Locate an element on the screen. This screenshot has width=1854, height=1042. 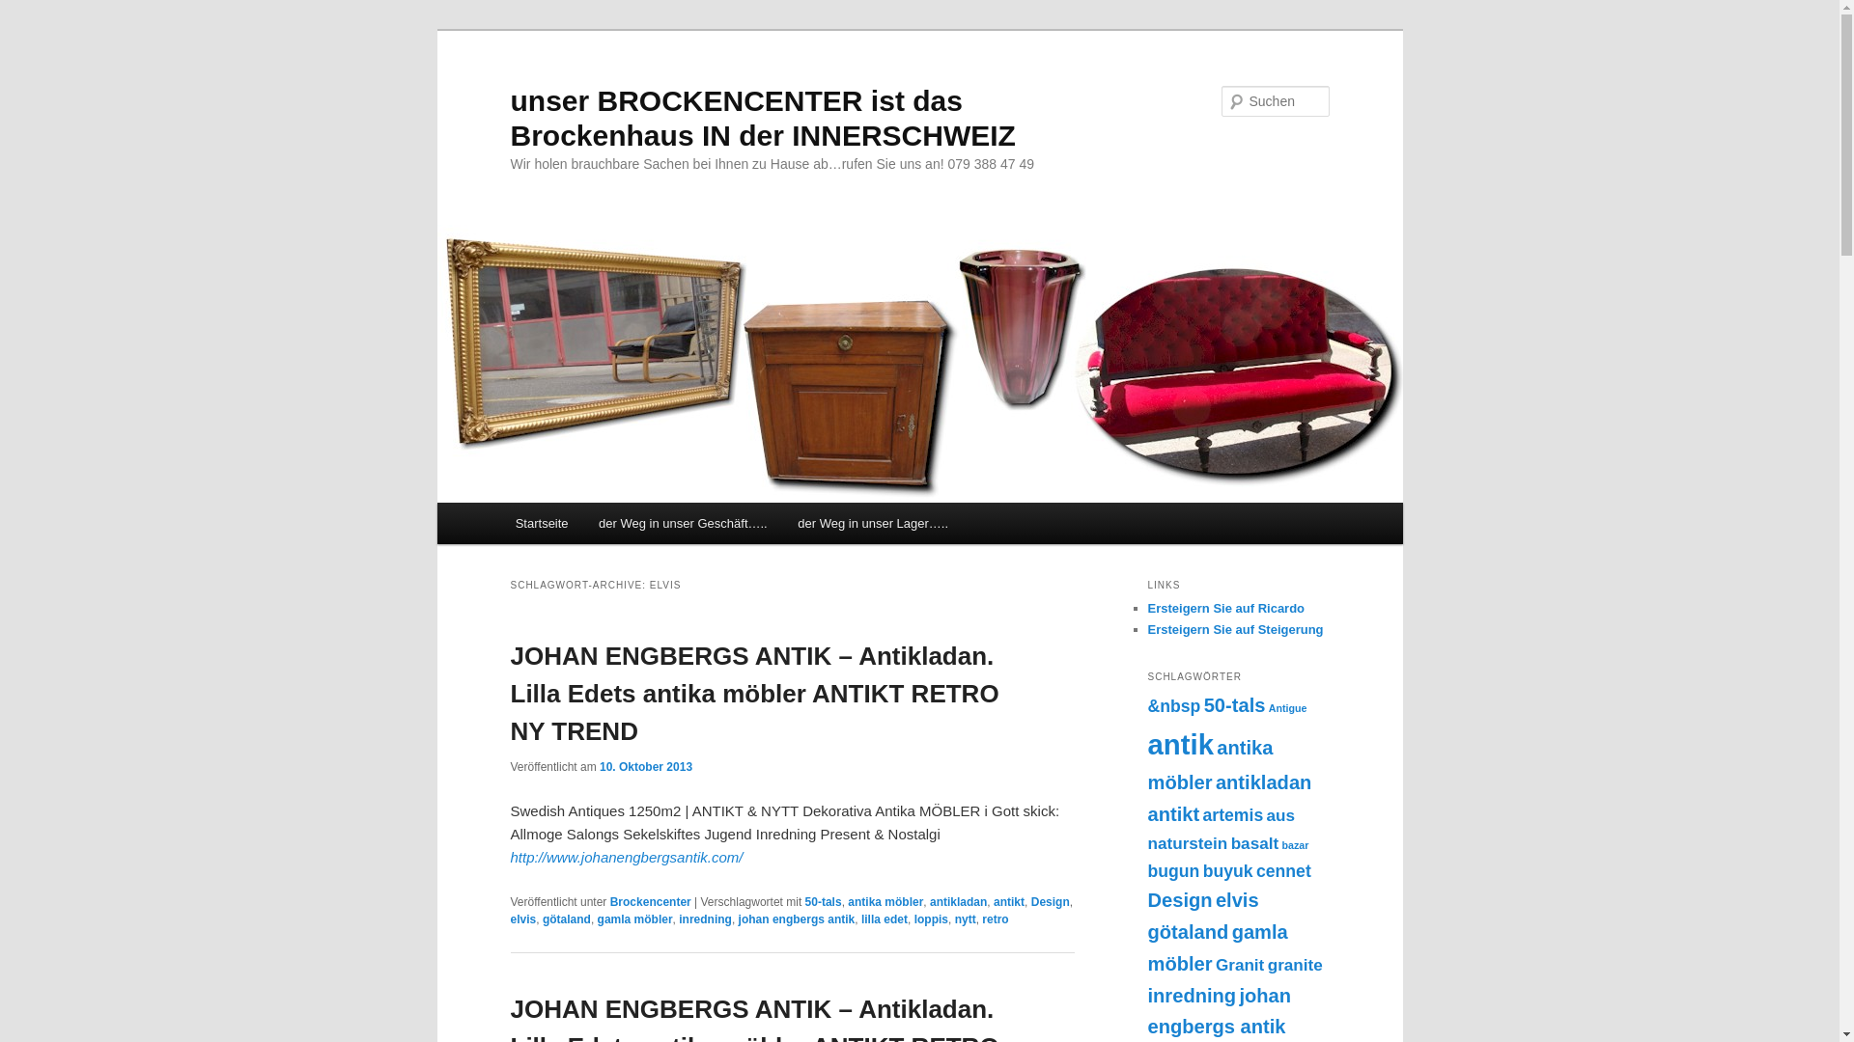
Brockencenter is located at coordinates (651, 902).